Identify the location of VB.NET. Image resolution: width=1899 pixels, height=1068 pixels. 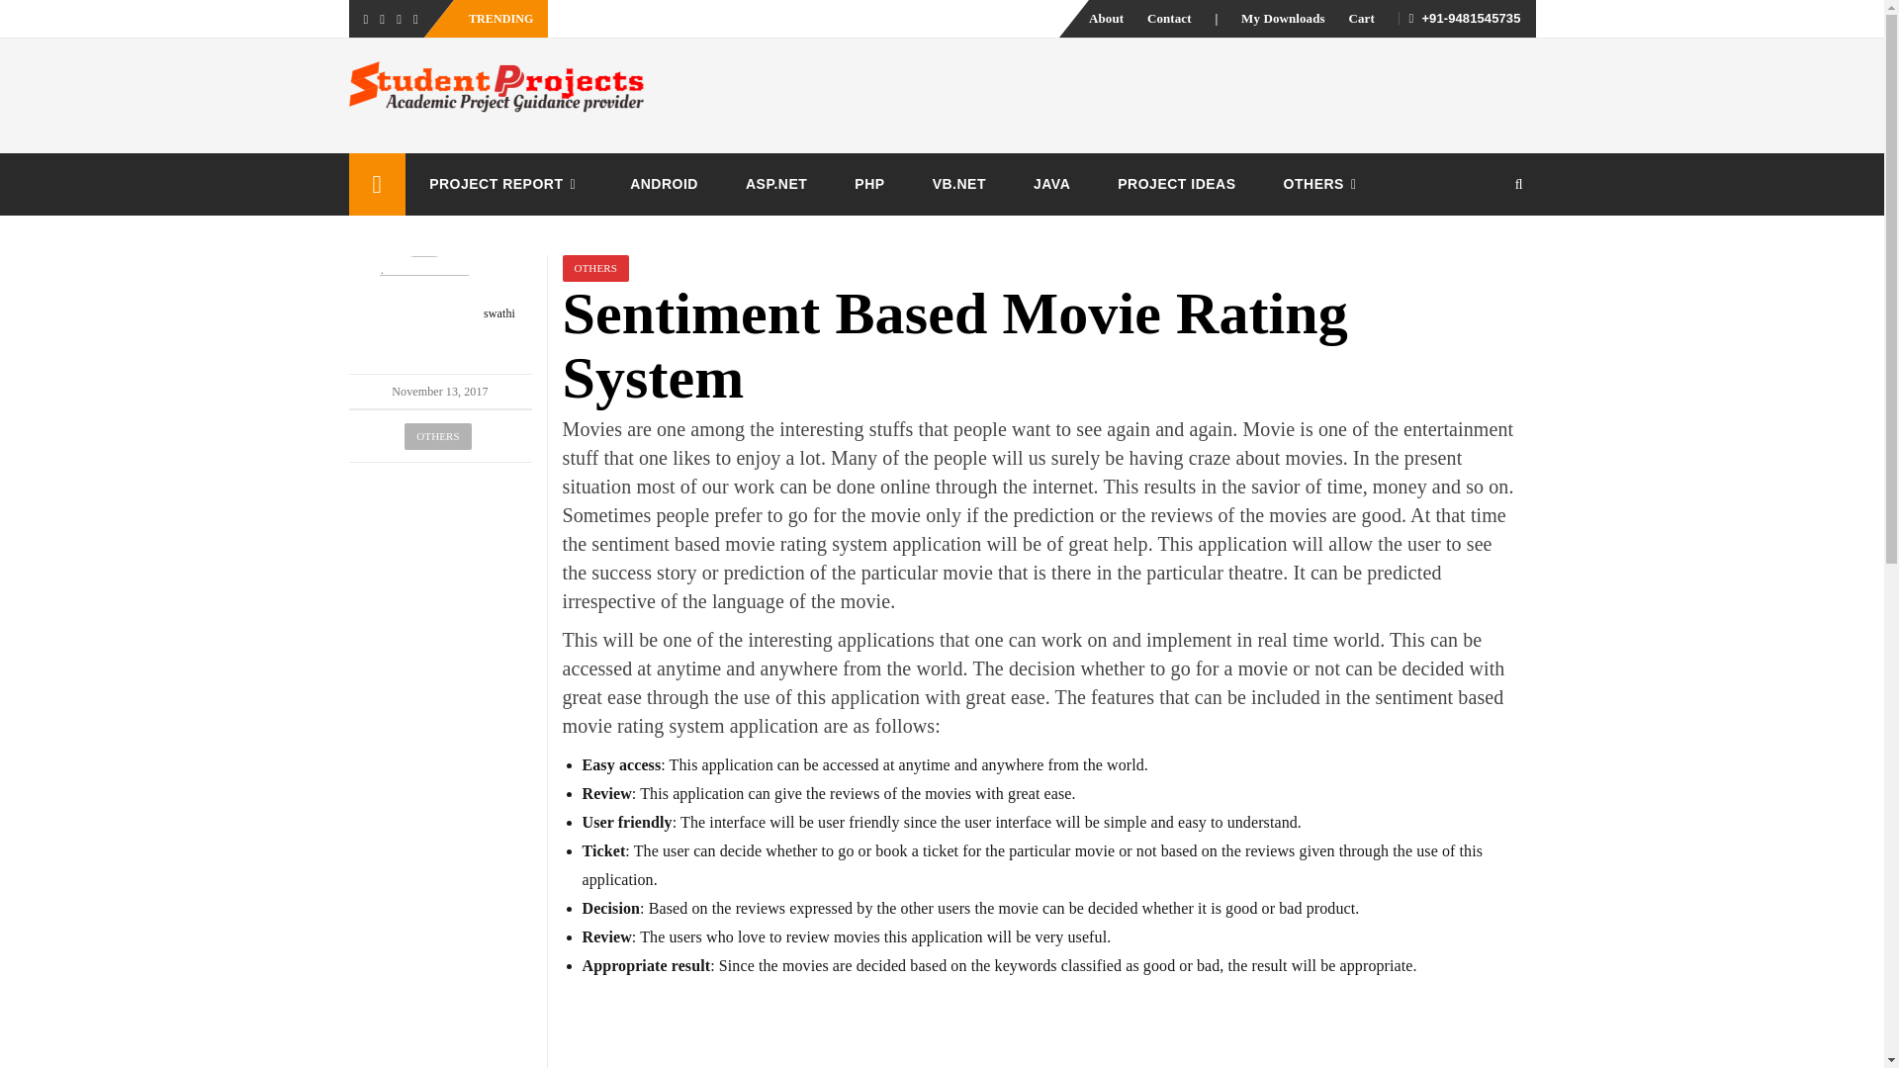
(959, 184).